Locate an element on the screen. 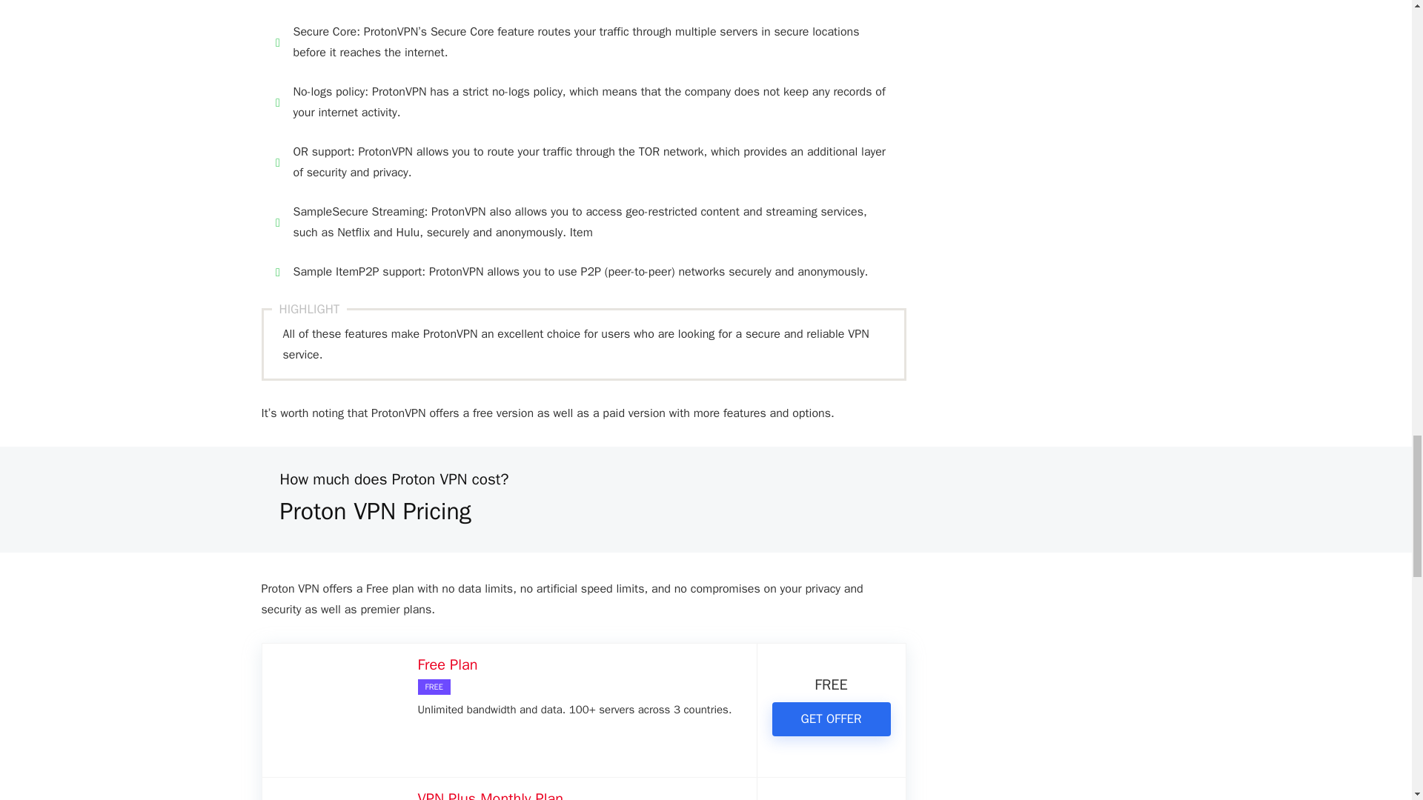 This screenshot has height=800, width=1423. GET OFFER is located at coordinates (832, 719).